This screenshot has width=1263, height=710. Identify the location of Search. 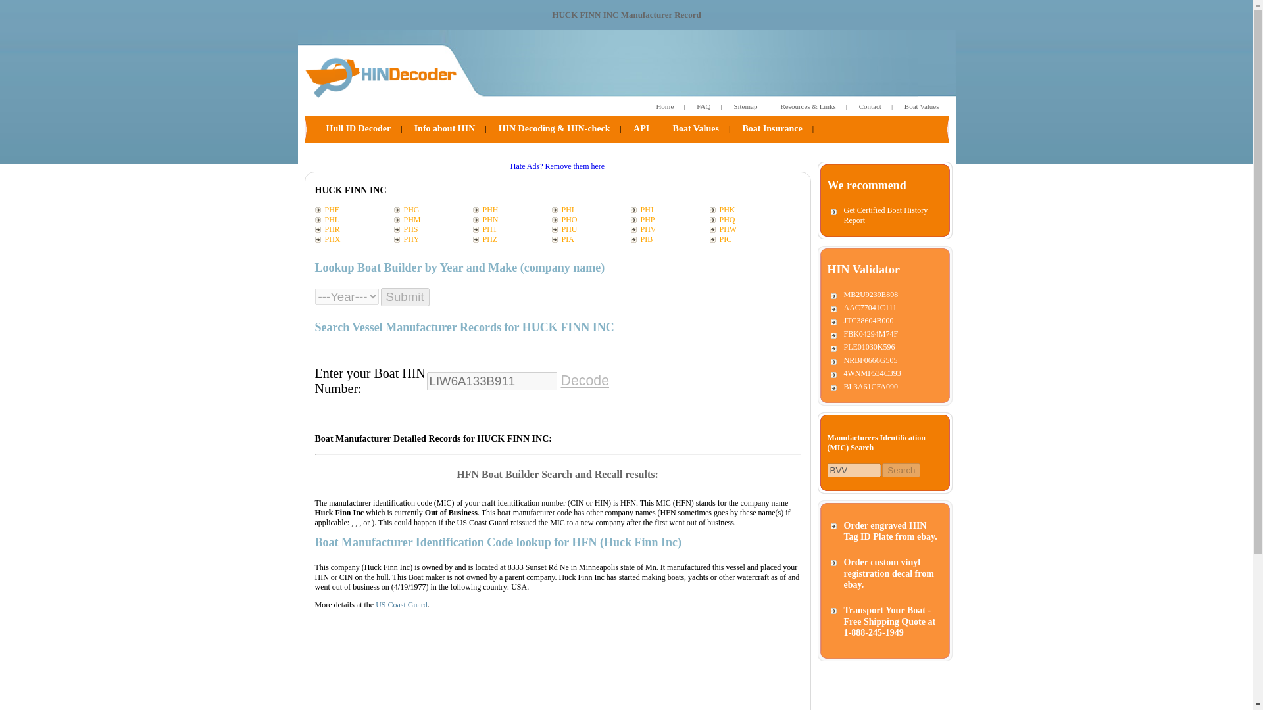
(901, 470).